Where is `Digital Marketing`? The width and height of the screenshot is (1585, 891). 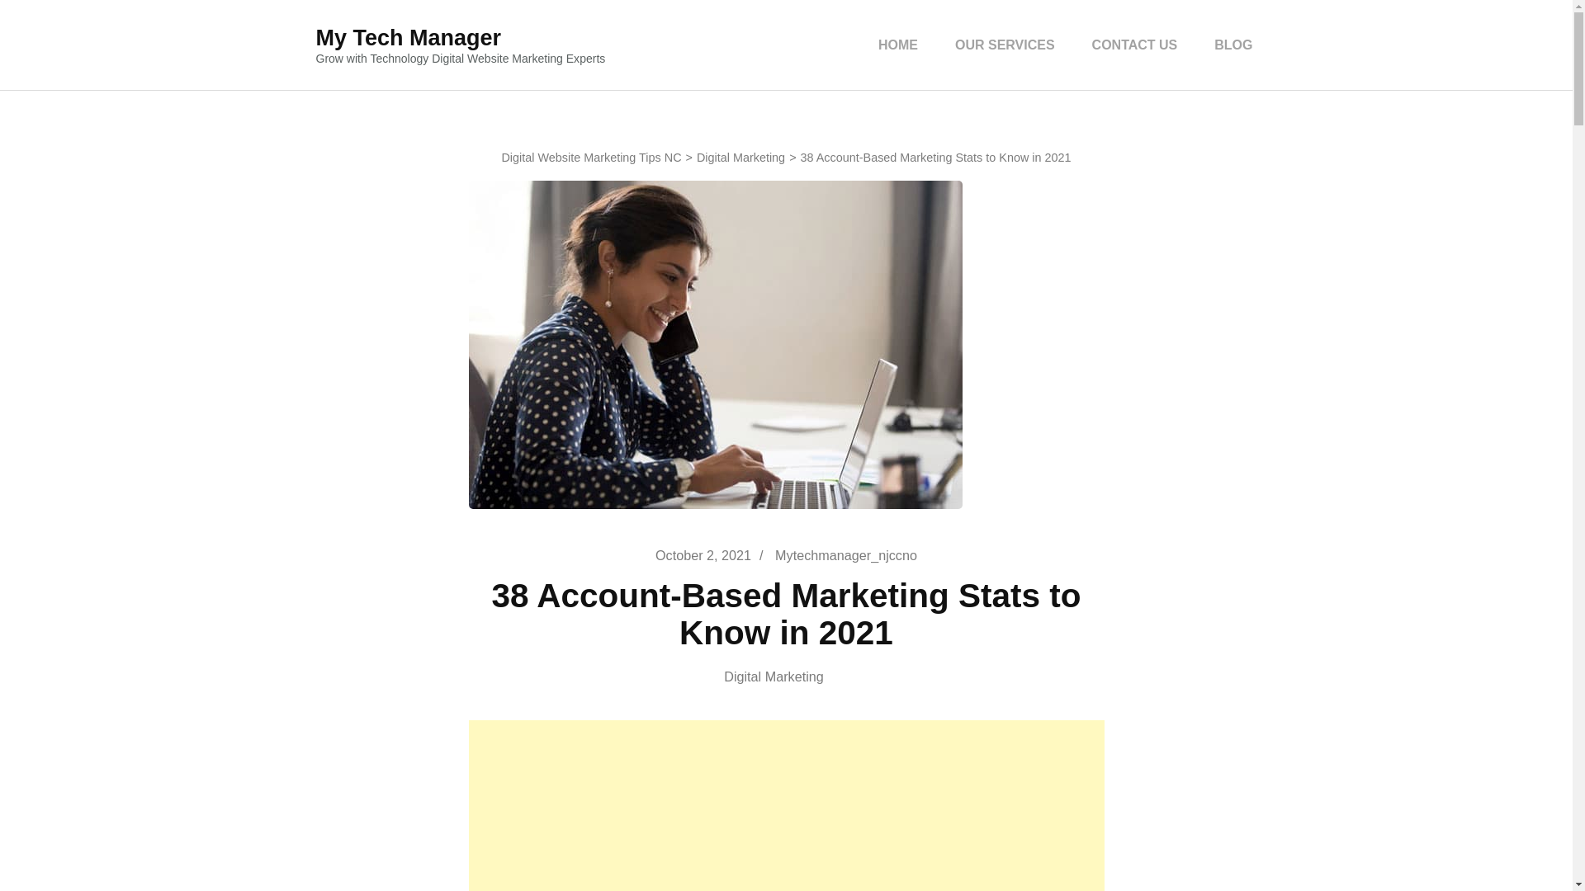
Digital Marketing is located at coordinates (740, 157).